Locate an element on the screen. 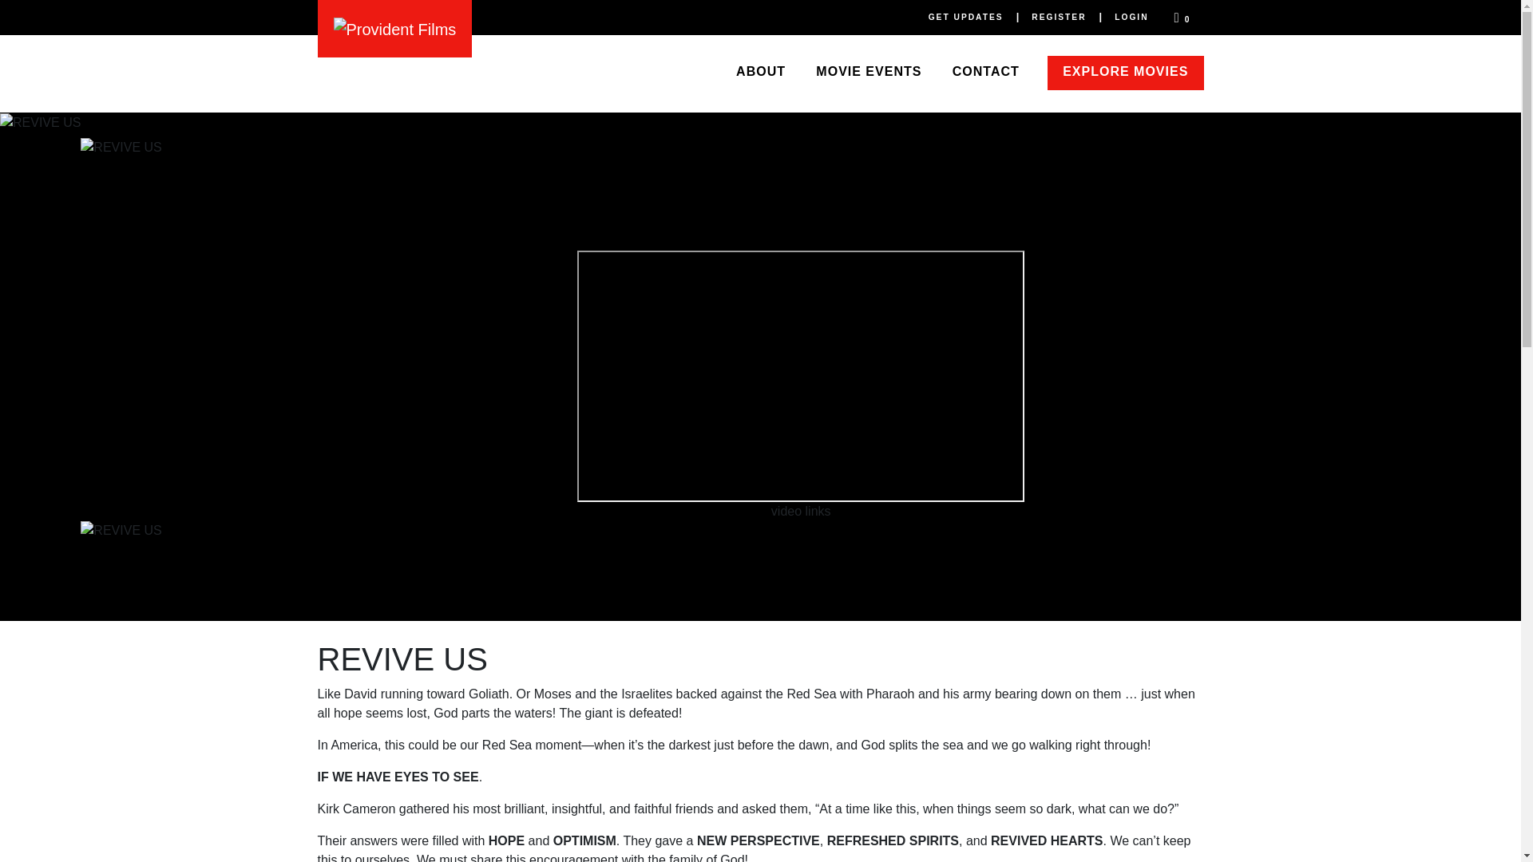  REGISTER is located at coordinates (1059, 16).